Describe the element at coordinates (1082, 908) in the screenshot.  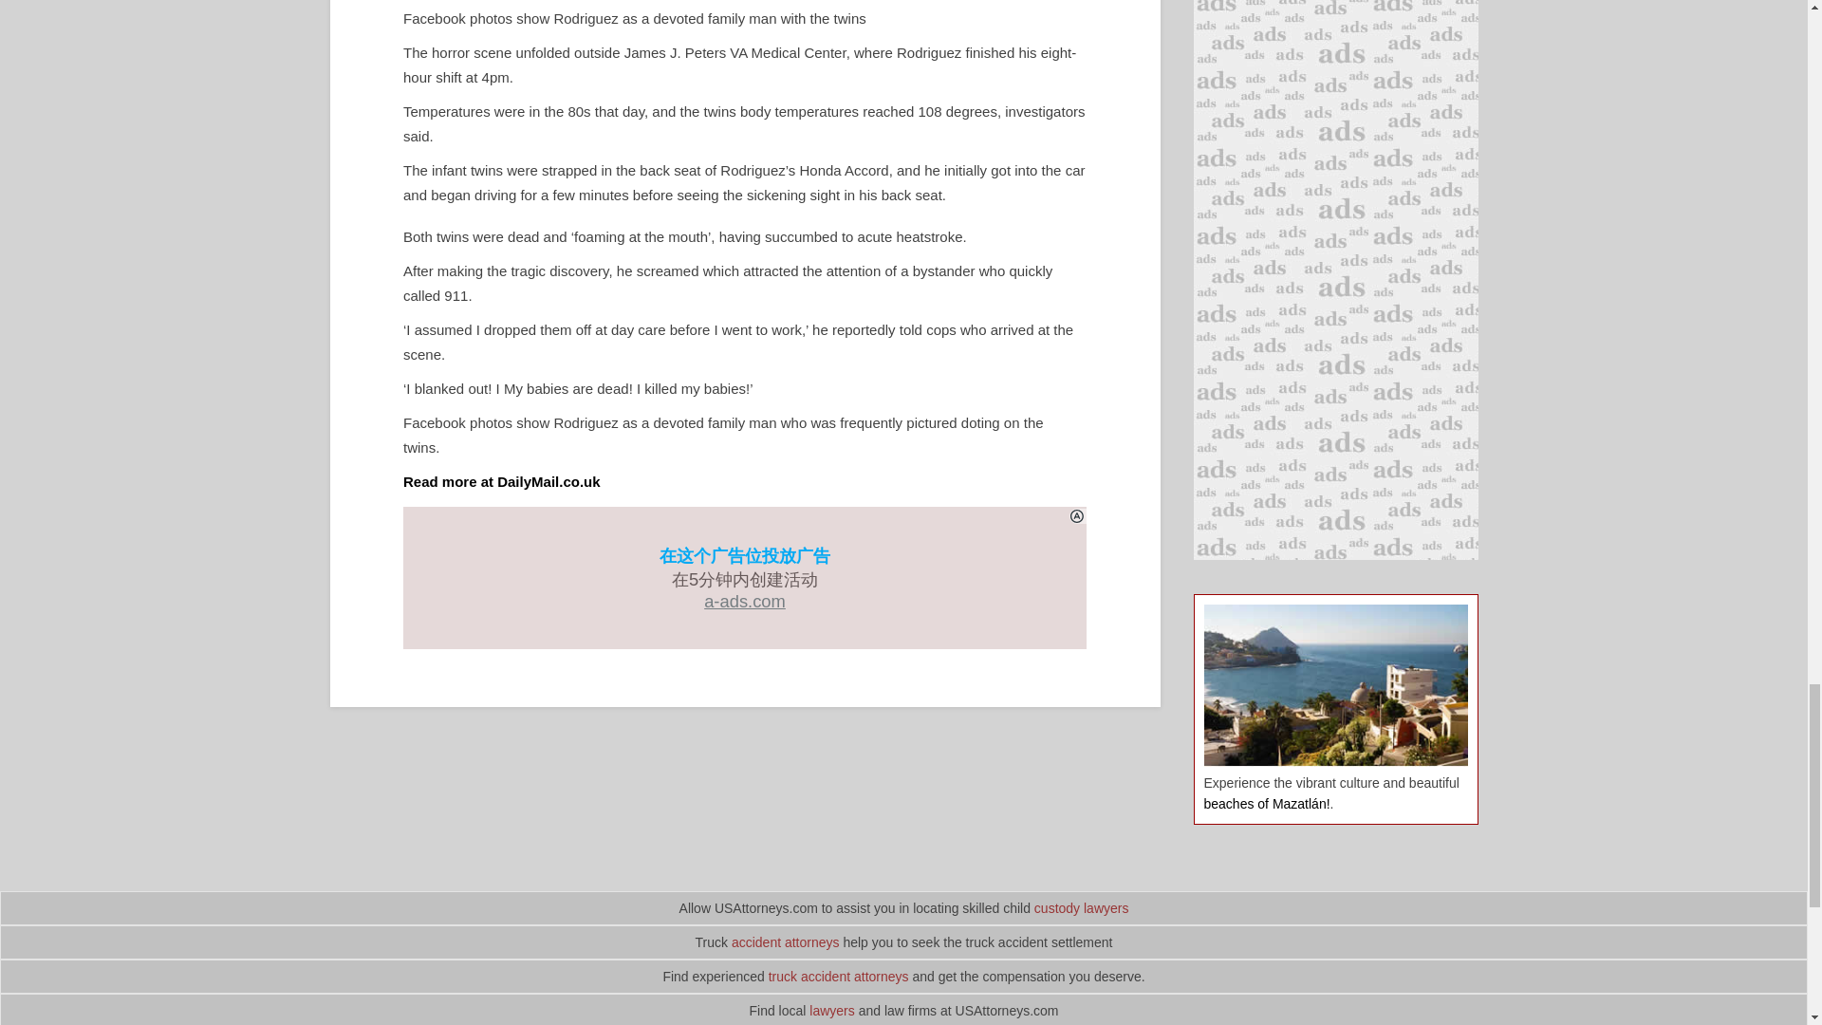
I see `custody lawyers` at that location.